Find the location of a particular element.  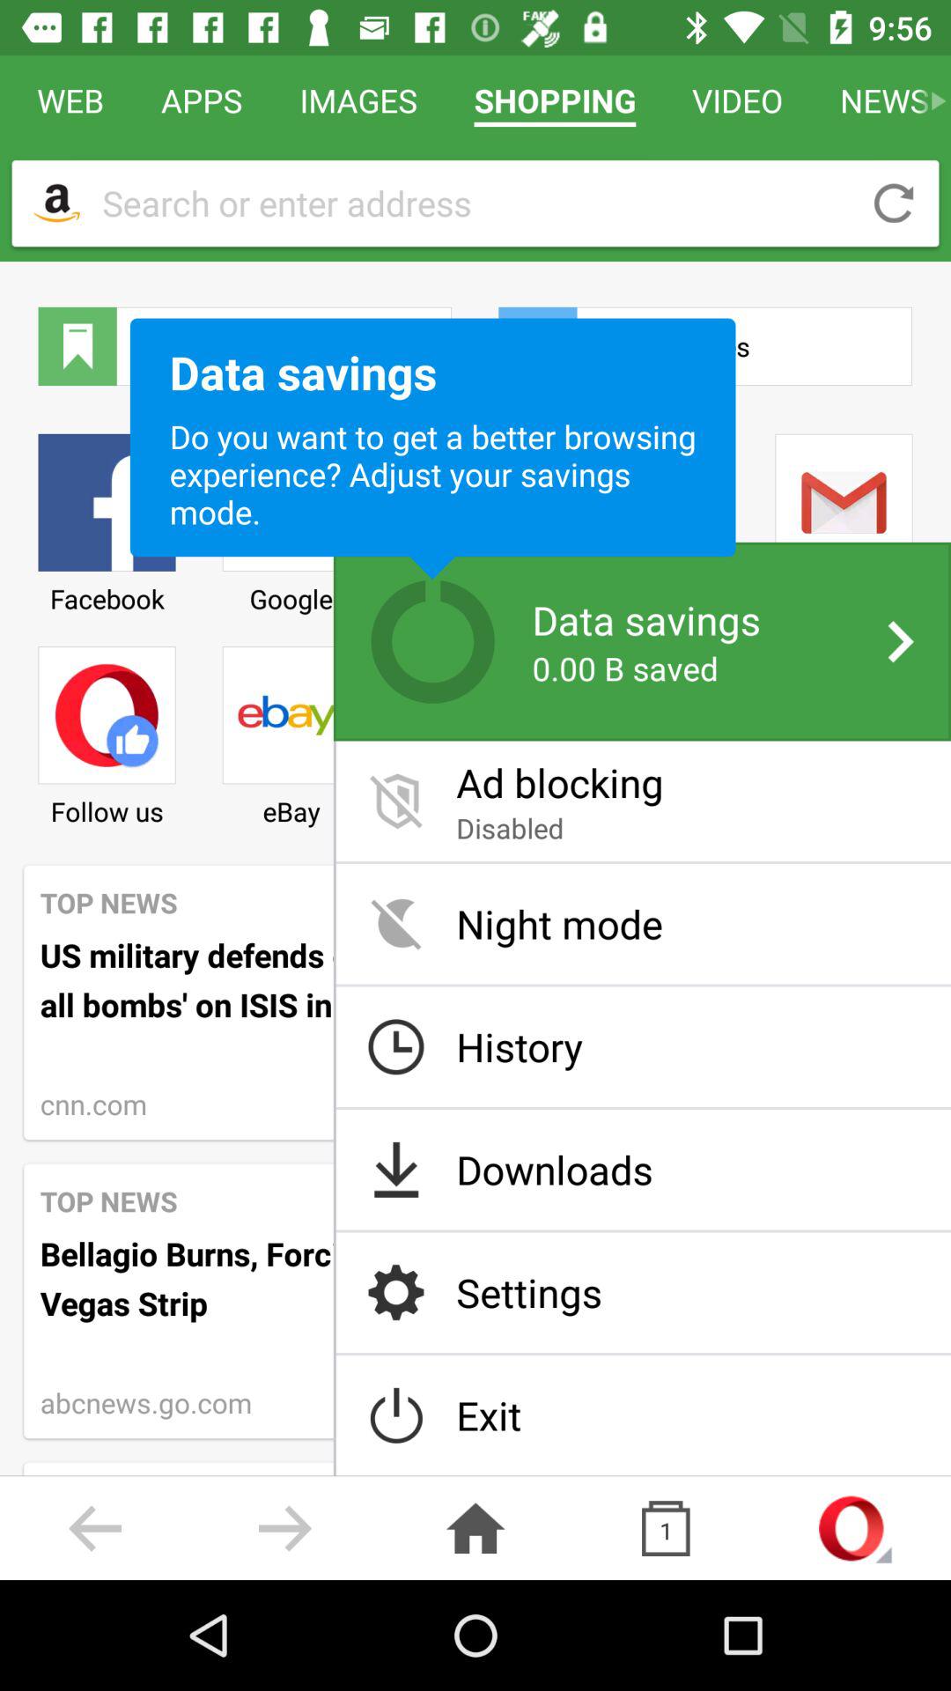

click on download icon left to downloads is located at coordinates (396, 1170).